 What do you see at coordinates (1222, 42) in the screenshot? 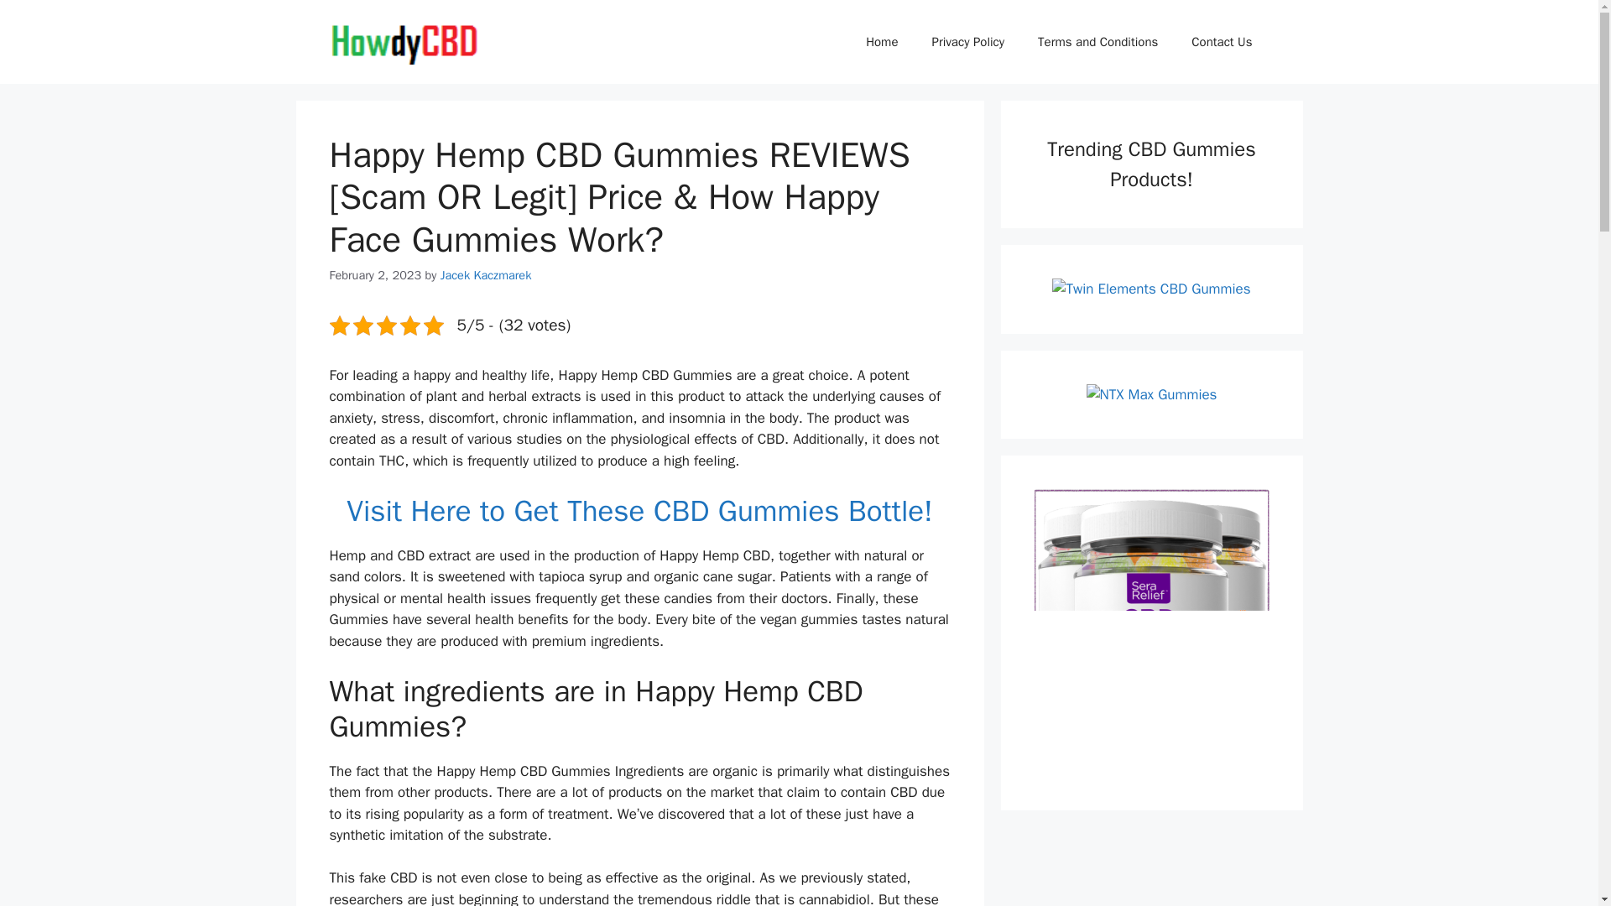
I see `Contact Us` at bounding box center [1222, 42].